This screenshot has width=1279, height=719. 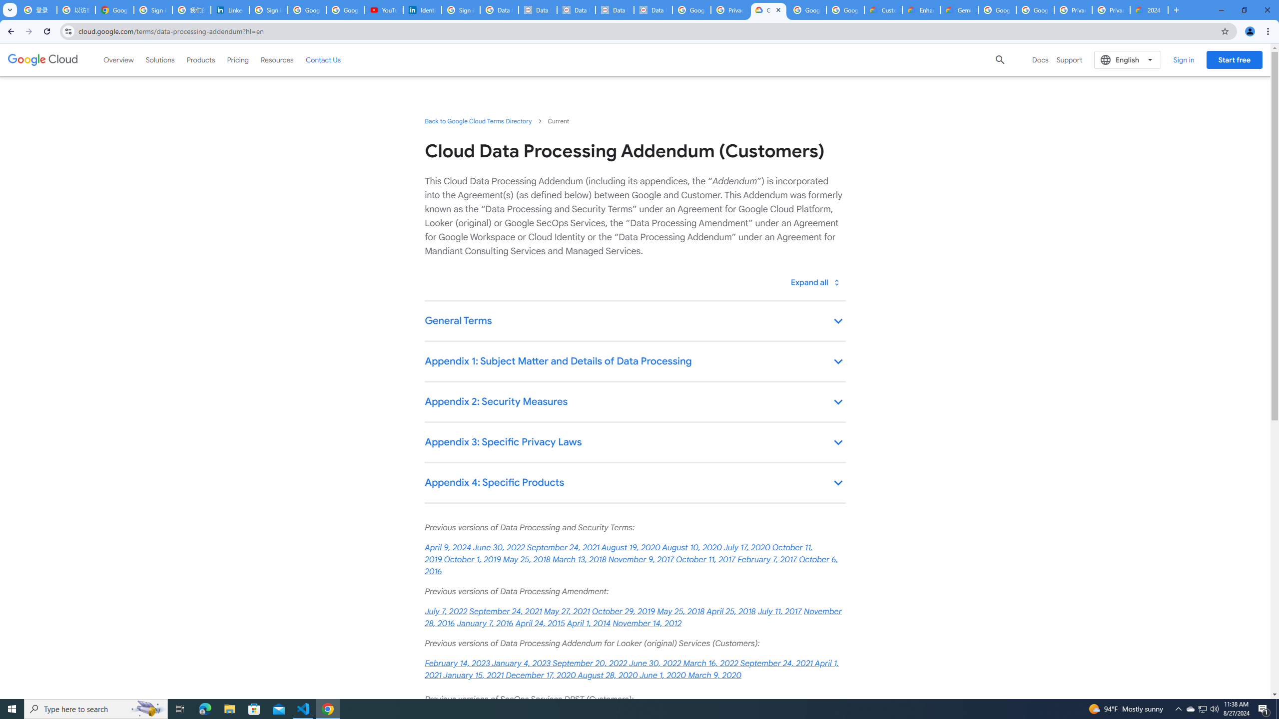 What do you see at coordinates (1234, 59) in the screenshot?
I see `Start free` at bounding box center [1234, 59].